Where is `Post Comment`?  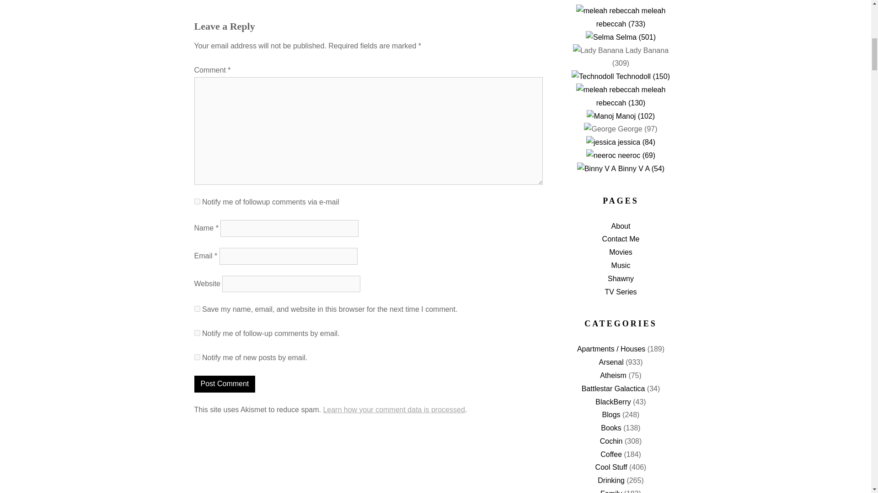
Post Comment is located at coordinates (225, 383).